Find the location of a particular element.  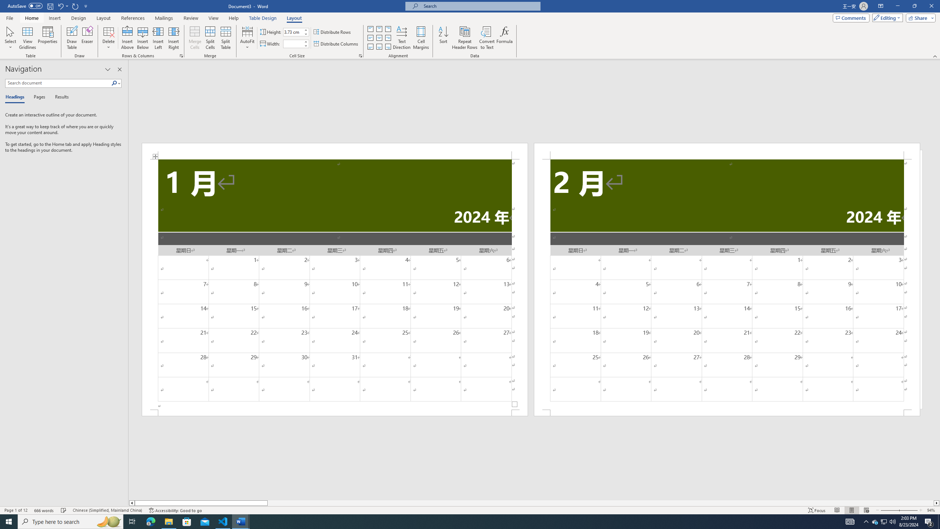

Split Cells... is located at coordinates (210, 38).